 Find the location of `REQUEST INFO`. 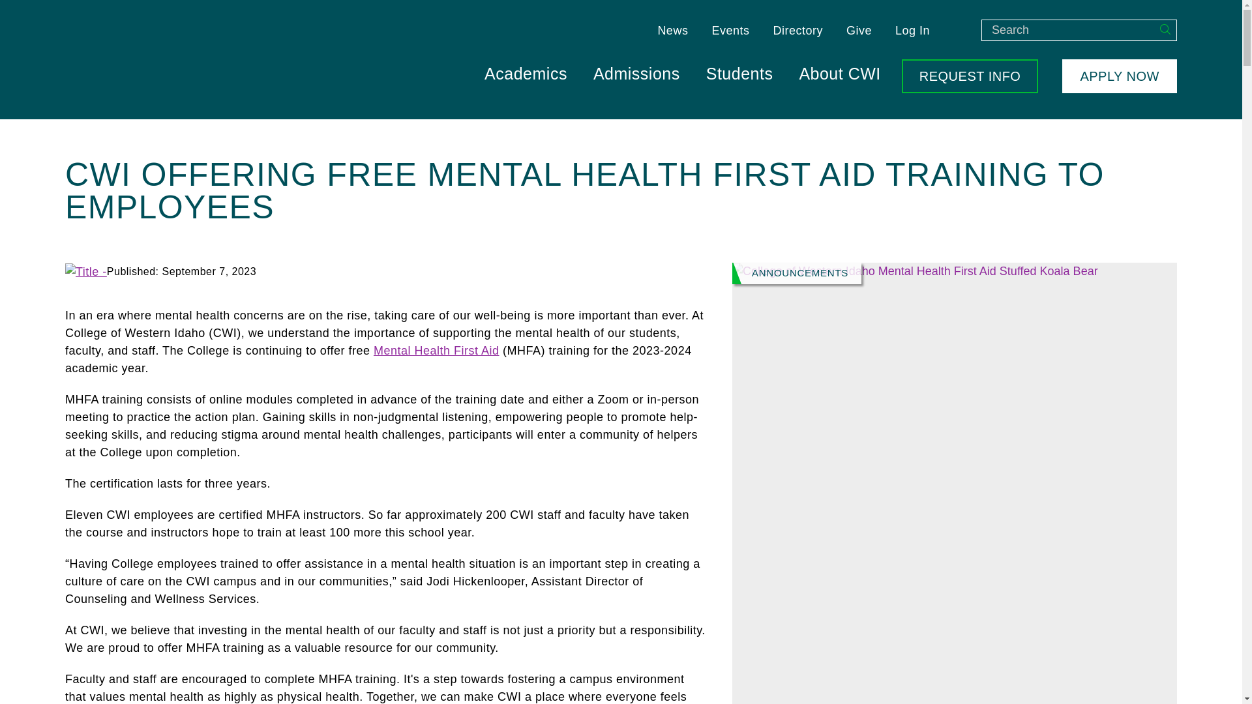

REQUEST INFO is located at coordinates (970, 76).